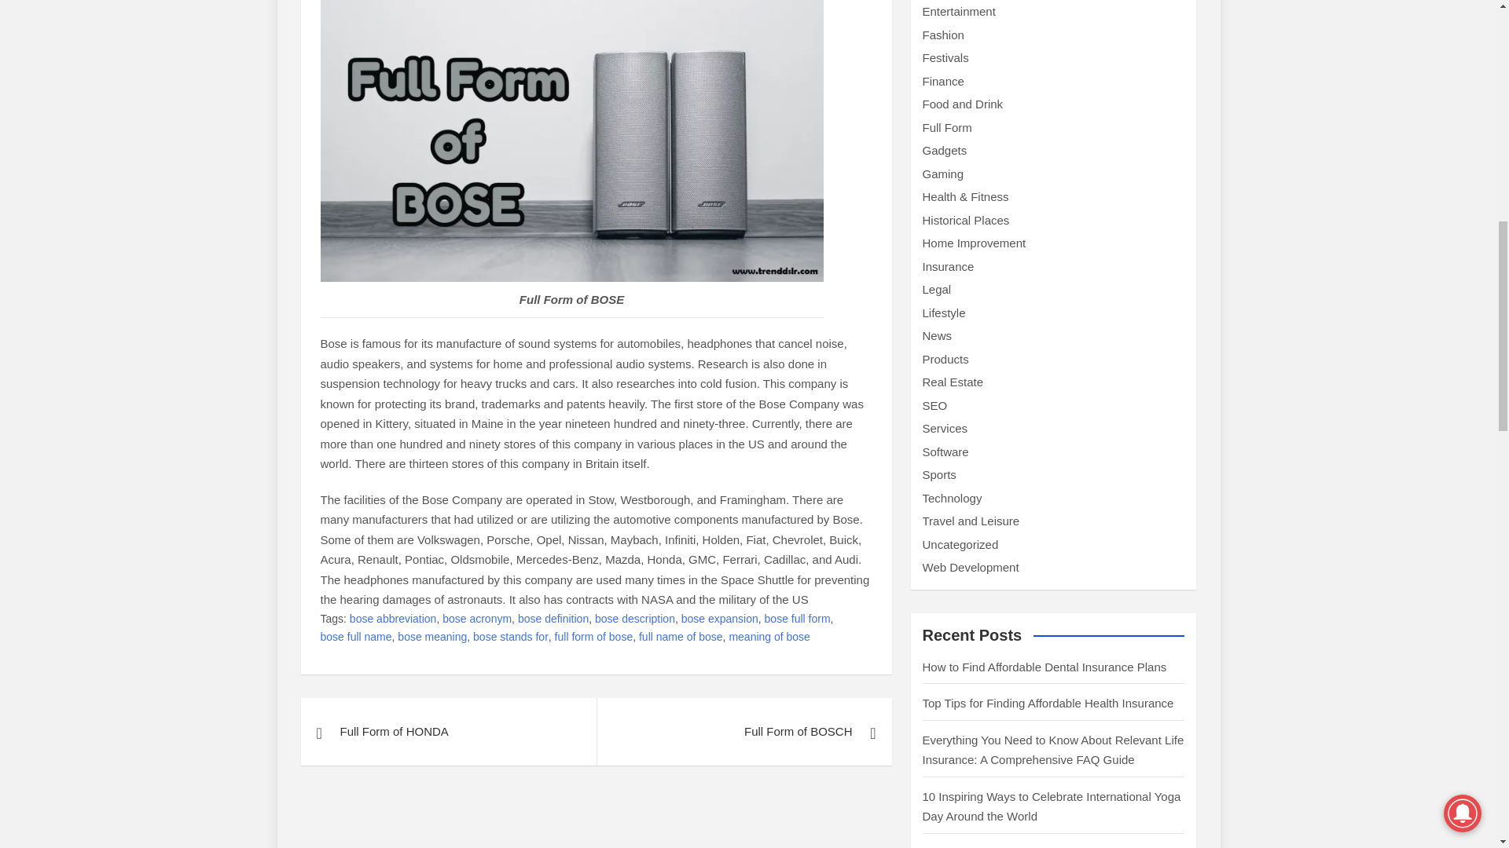 This screenshot has height=848, width=1509. I want to click on bose expansion, so click(720, 619).